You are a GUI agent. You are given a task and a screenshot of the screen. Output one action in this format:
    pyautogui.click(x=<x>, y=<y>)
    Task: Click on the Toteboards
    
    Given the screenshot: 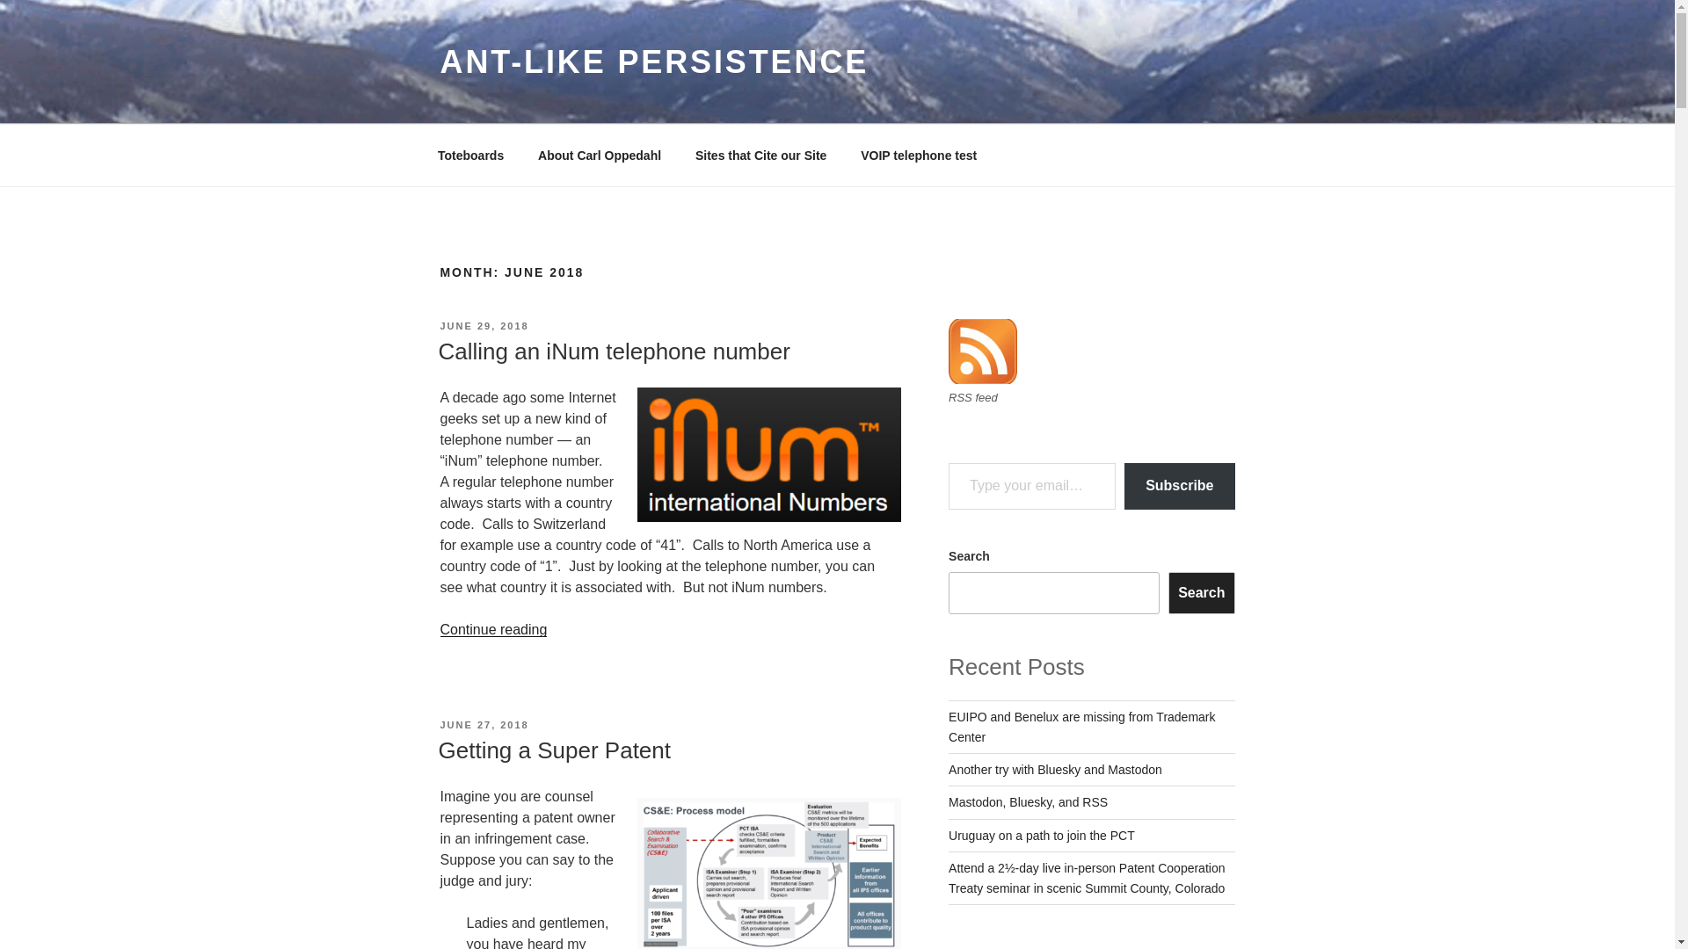 What is the action you would take?
    pyautogui.click(x=469, y=155)
    